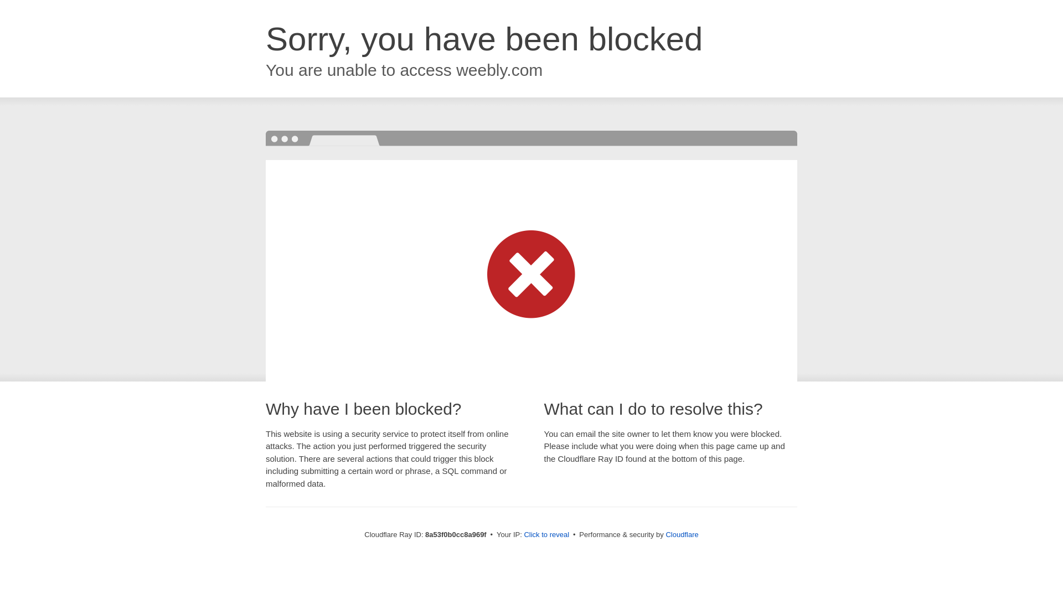  What do you see at coordinates (546, 535) in the screenshot?
I see `Click to reveal` at bounding box center [546, 535].